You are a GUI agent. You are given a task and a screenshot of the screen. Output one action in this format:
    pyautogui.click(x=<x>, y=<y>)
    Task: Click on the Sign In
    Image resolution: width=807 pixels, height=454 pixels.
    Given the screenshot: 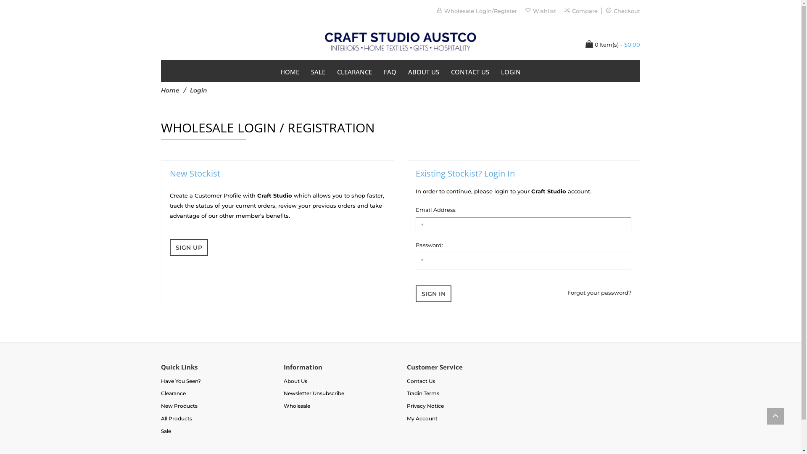 What is the action you would take?
    pyautogui.click(x=433, y=294)
    